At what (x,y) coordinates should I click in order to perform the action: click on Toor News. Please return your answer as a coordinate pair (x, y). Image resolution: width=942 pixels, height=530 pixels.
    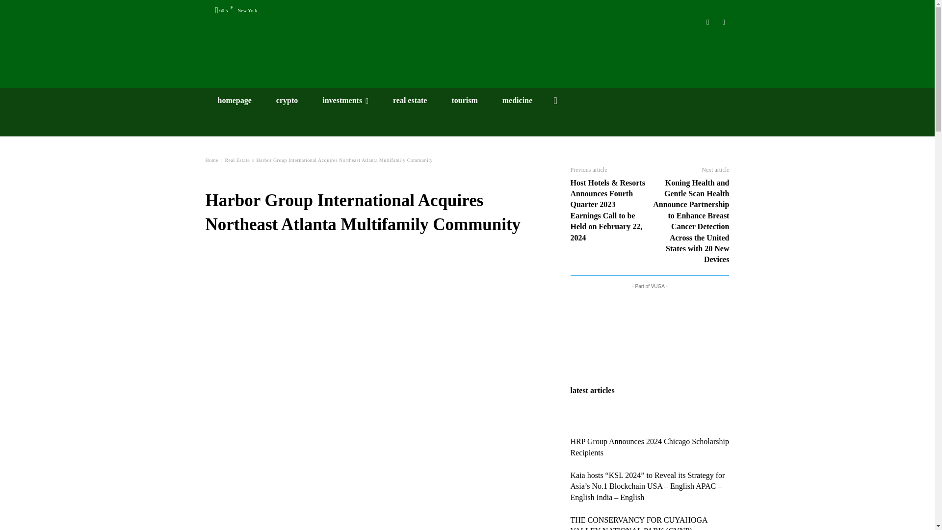
    Looking at the image, I should click on (467, 52).